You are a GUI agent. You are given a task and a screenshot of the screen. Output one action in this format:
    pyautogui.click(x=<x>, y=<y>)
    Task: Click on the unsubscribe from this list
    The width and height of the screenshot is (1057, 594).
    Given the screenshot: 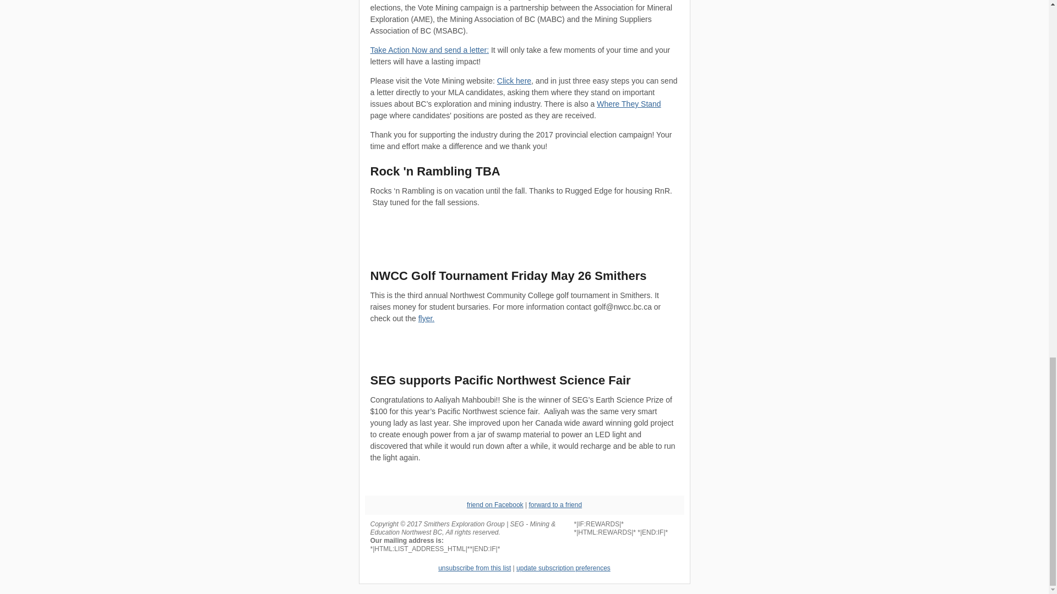 What is the action you would take?
    pyautogui.click(x=475, y=568)
    